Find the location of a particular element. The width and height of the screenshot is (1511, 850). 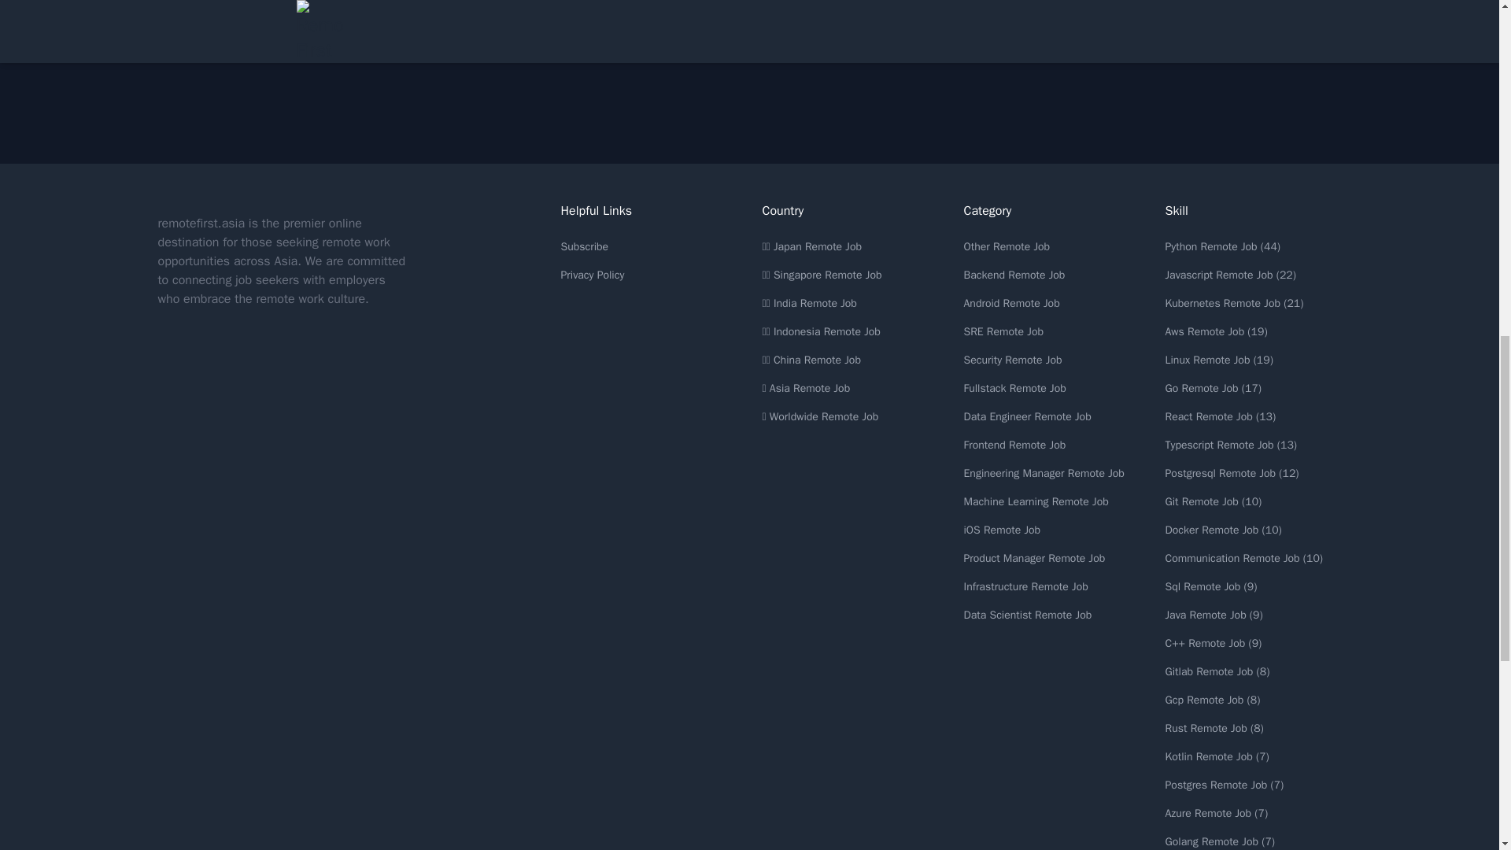

Data Scientist Remote Job is located at coordinates (1027, 615).